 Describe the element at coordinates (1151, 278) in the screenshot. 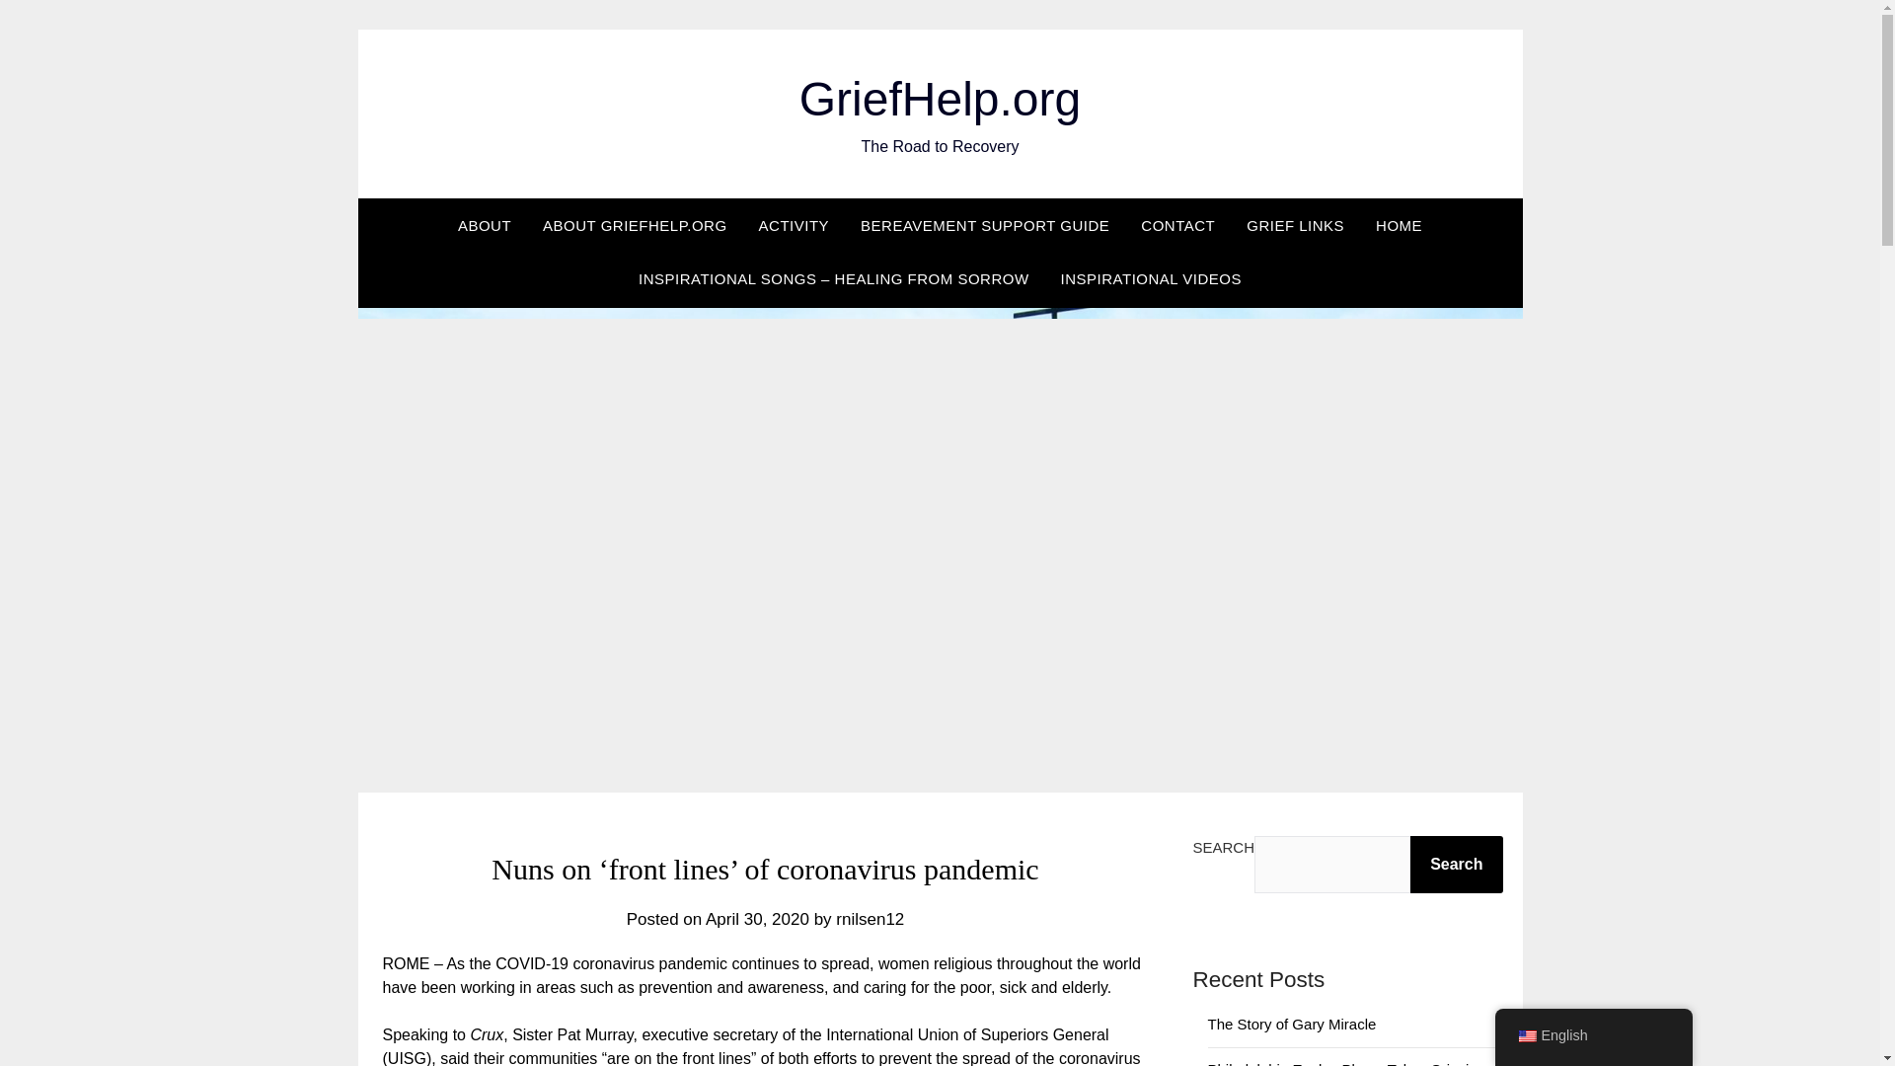

I see `INSPIRATIONAL VIDEOS` at that location.